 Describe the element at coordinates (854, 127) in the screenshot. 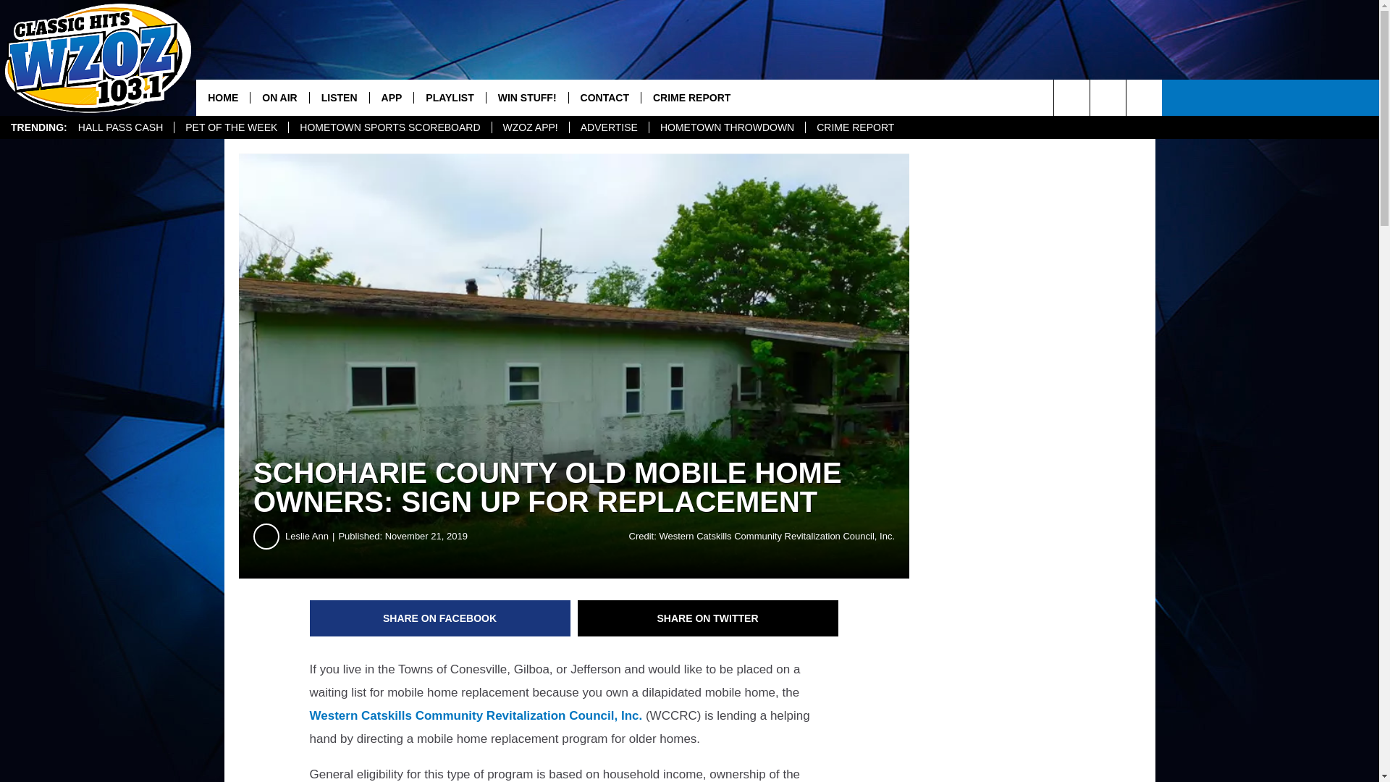

I see `CRIME REPORT` at that location.